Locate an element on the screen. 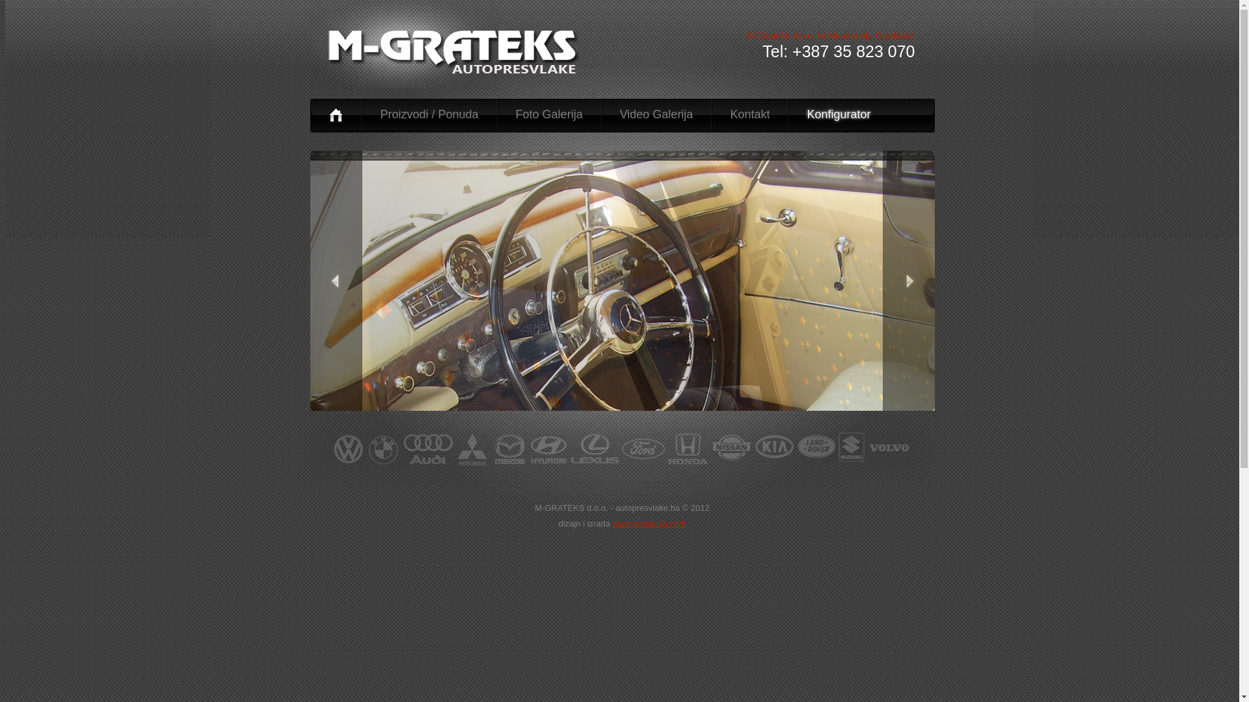 The image size is (1249, 702). next is located at coordinates (908, 281).